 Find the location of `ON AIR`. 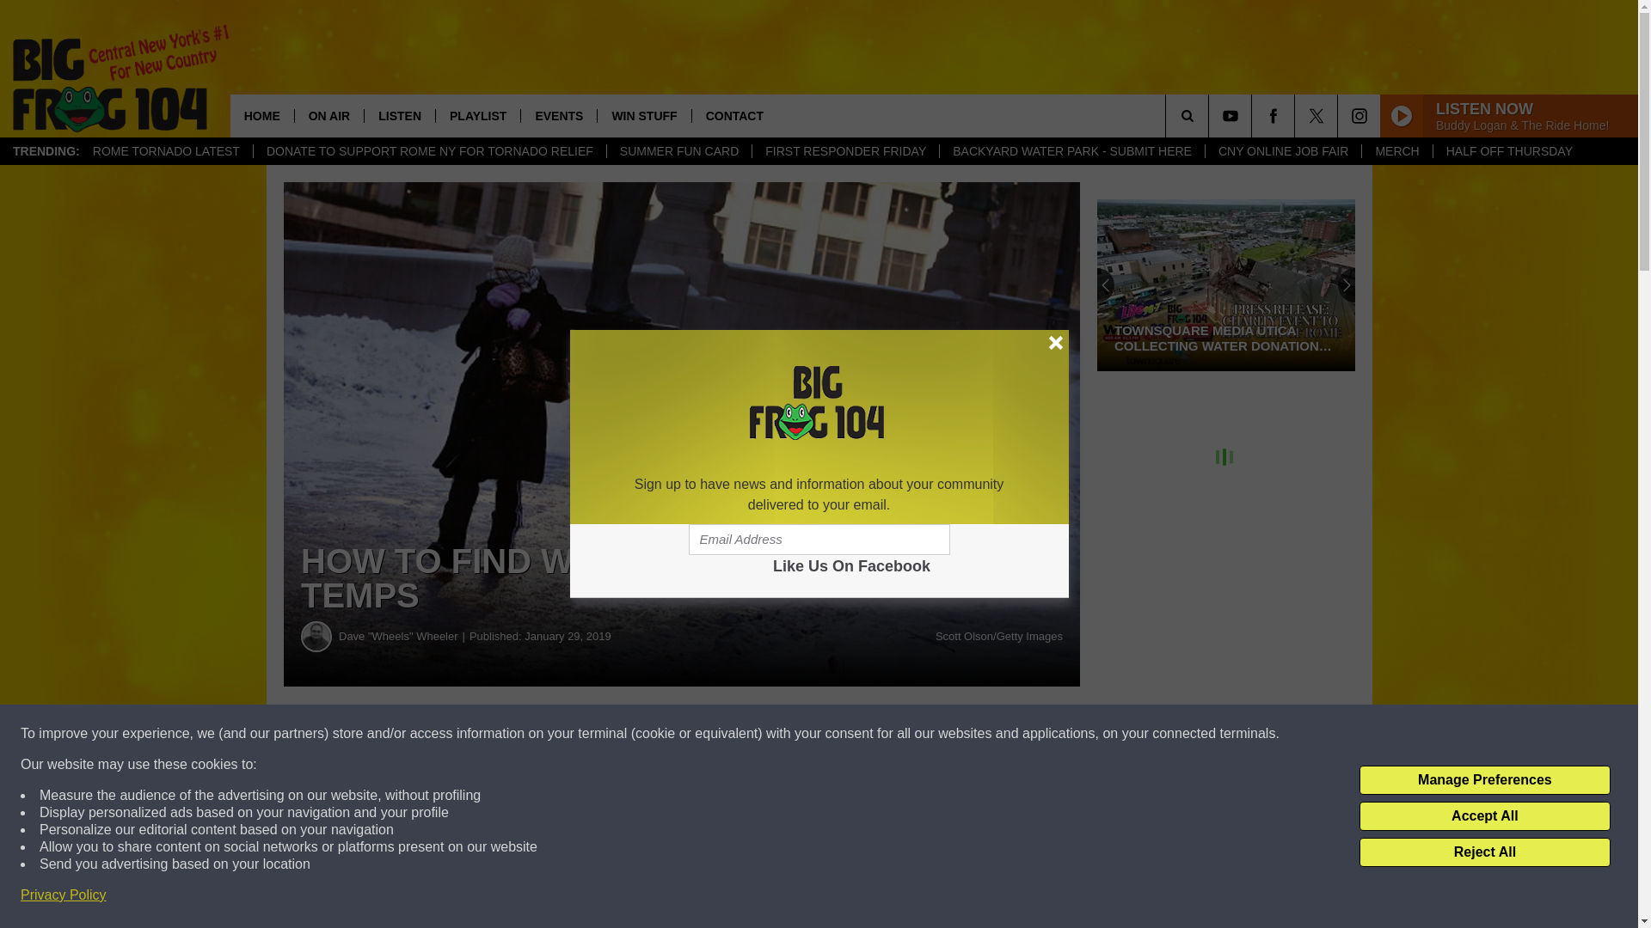

ON AIR is located at coordinates (328, 115).